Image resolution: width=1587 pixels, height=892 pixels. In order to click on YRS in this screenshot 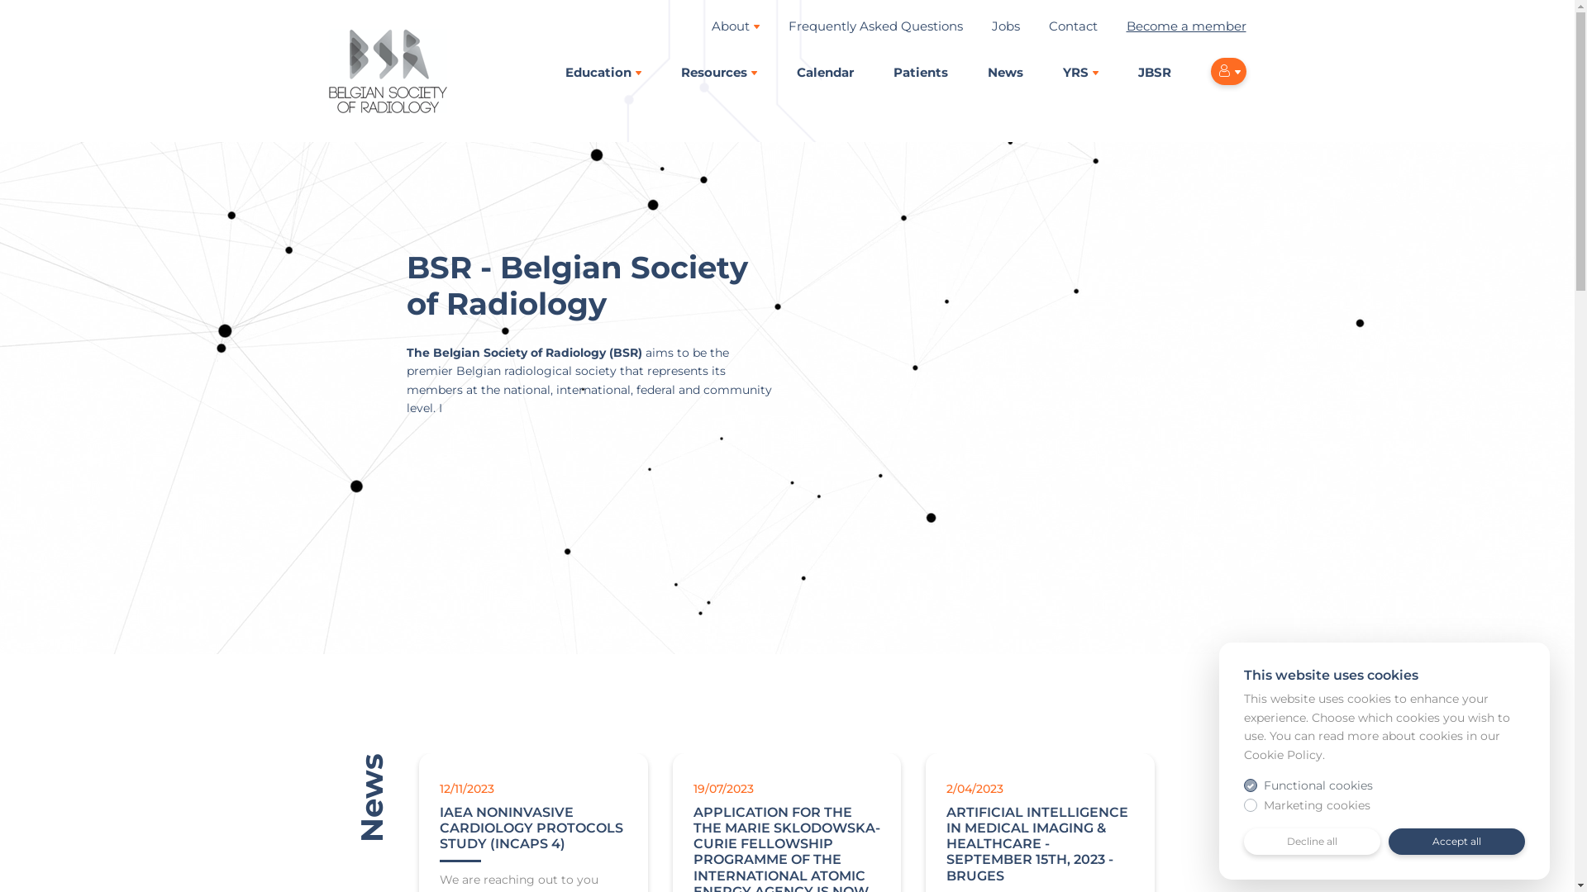, I will do `click(1081, 73)`.